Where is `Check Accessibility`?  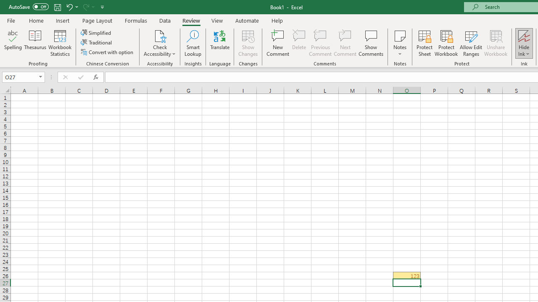 Check Accessibility is located at coordinates (160, 43).